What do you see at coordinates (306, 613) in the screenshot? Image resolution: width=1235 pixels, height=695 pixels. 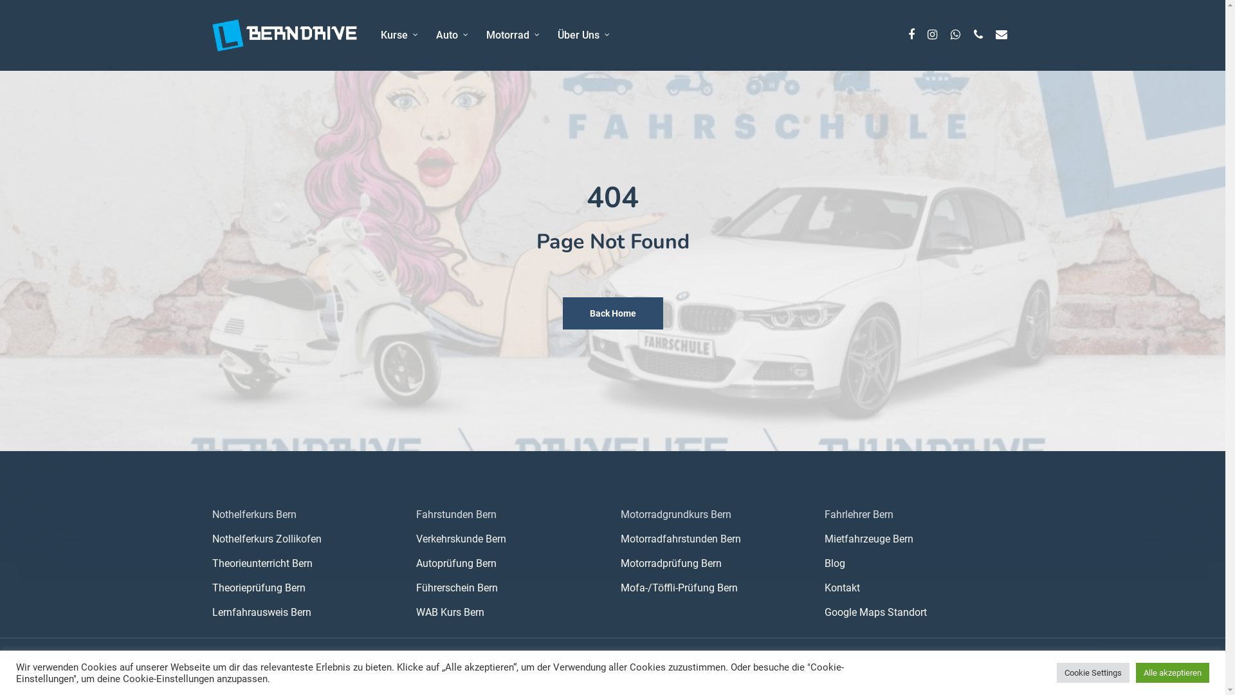 I see `Lernfahrausweis Bern` at bounding box center [306, 613].